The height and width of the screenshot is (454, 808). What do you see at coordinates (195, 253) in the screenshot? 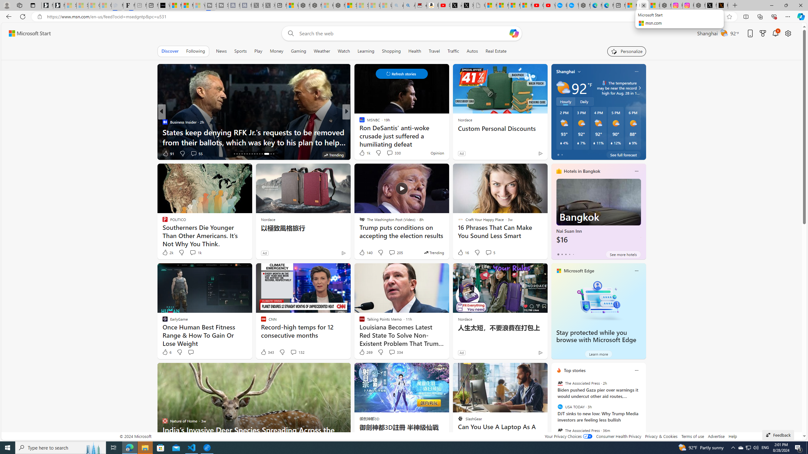
I see `View comments 1k Comment` at bounding box center [195, 253].